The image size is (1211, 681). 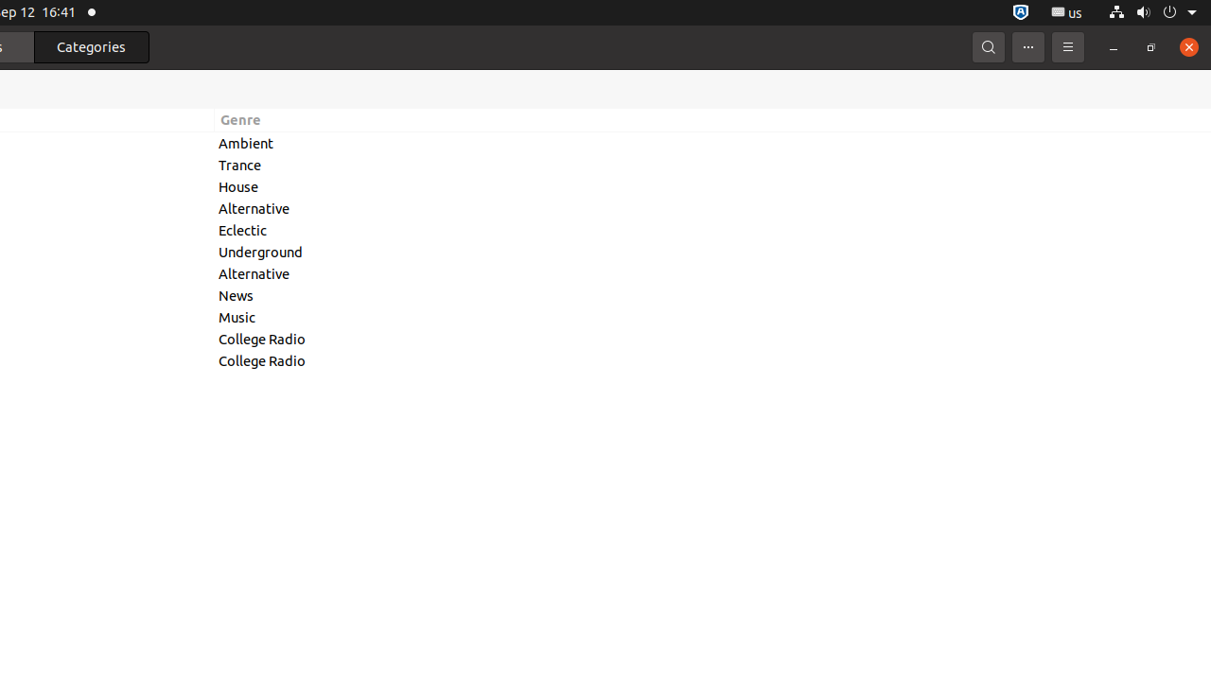 I want to click on Genre, so click(x=713, y=120).